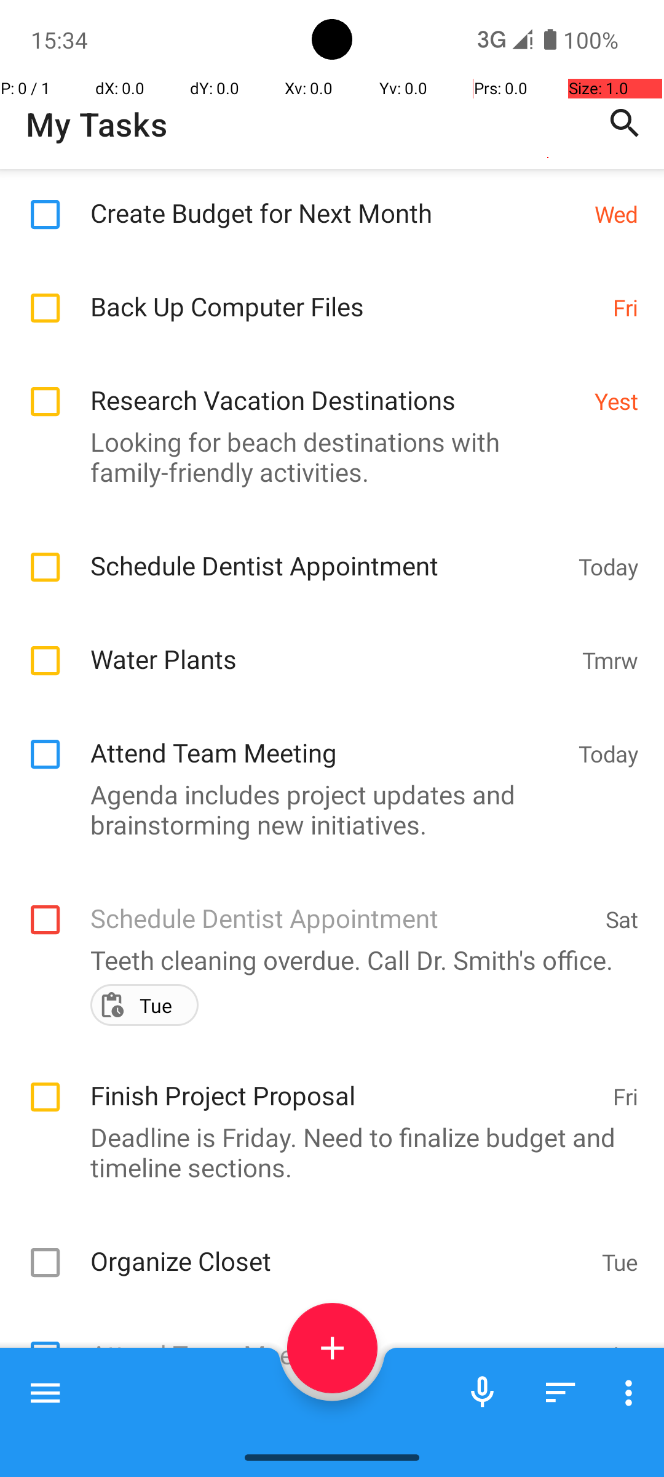 The width and height of the screenshot is (664, 1477). Describe the element at coordinates (346, 293) in the screenshot. I see `Back Up Computer Files` at that location.